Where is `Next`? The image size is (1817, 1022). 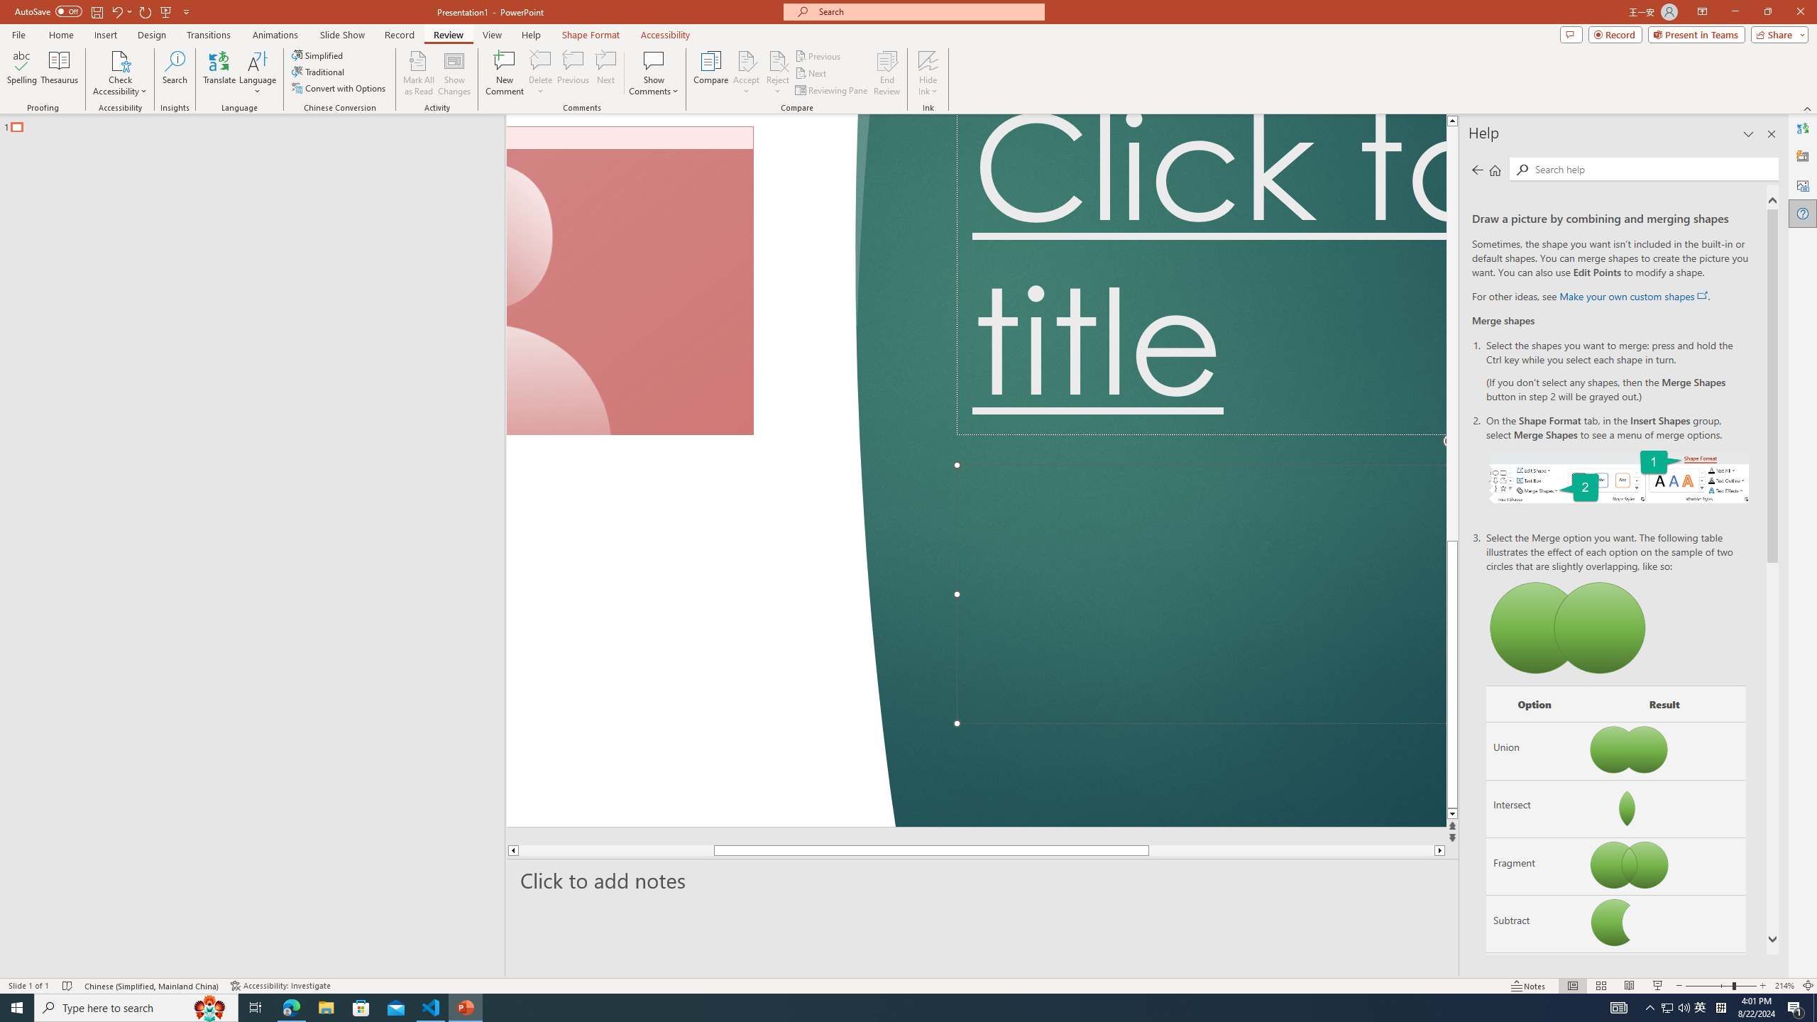
Next is located at coordinates (811, 74).